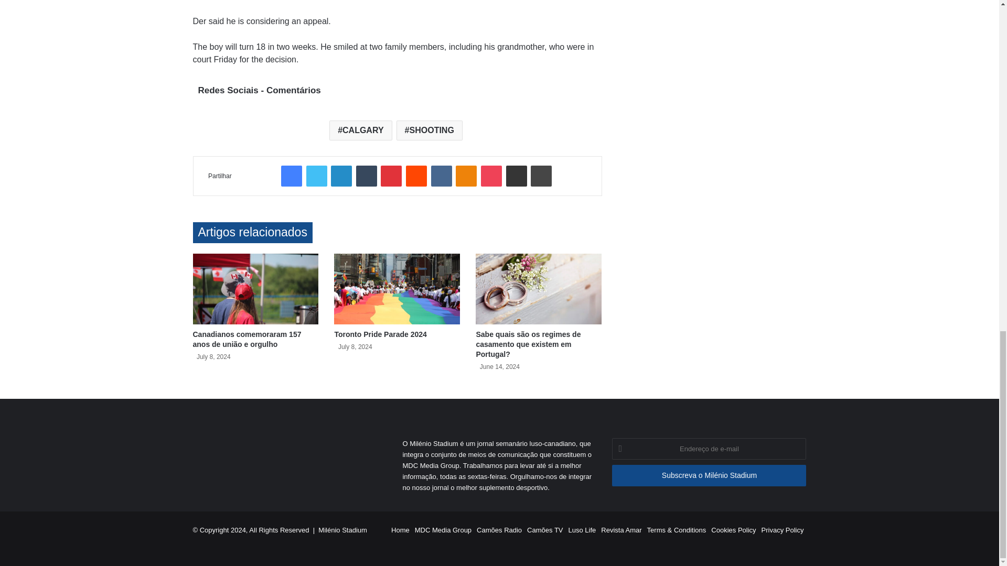 The height and width of the screenshot is (566, 1007). I want to click on Imprimir, so click(541, 176).